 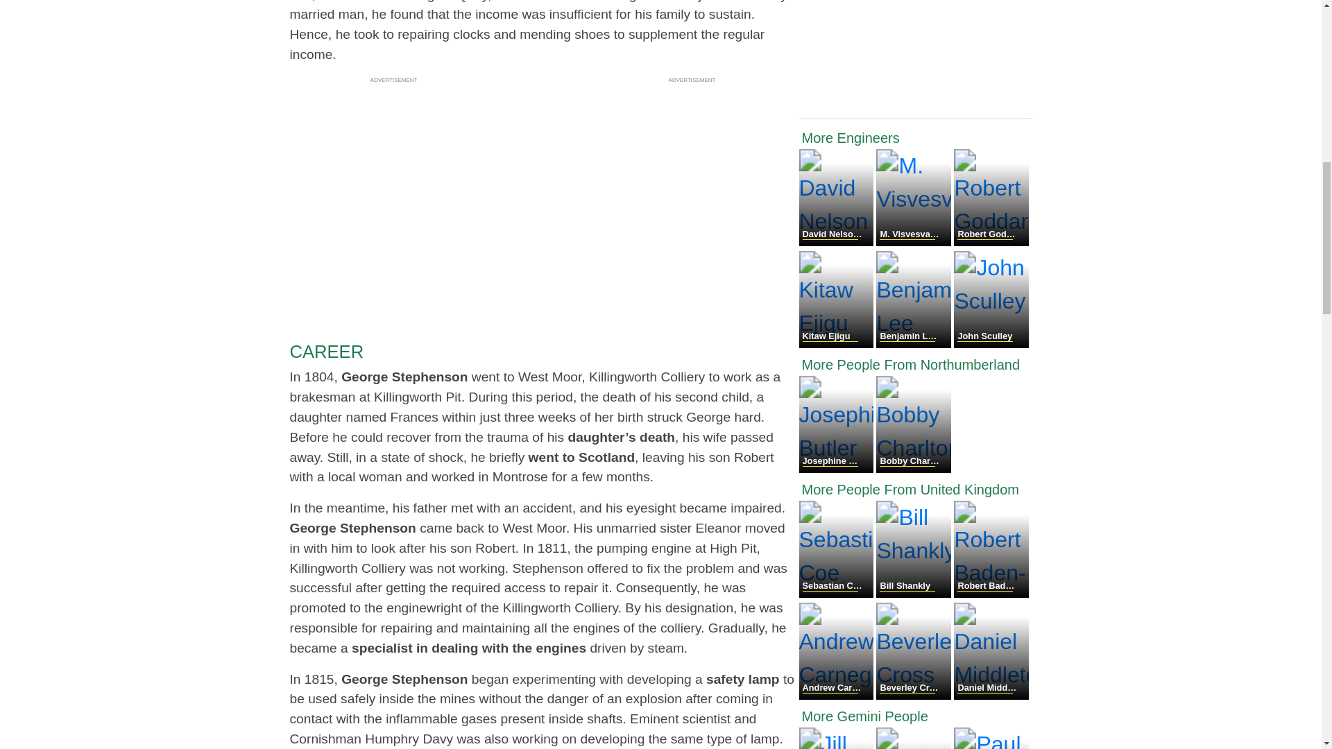 I want to click on Kitaw Ejigu, so click(x=838, y=344).